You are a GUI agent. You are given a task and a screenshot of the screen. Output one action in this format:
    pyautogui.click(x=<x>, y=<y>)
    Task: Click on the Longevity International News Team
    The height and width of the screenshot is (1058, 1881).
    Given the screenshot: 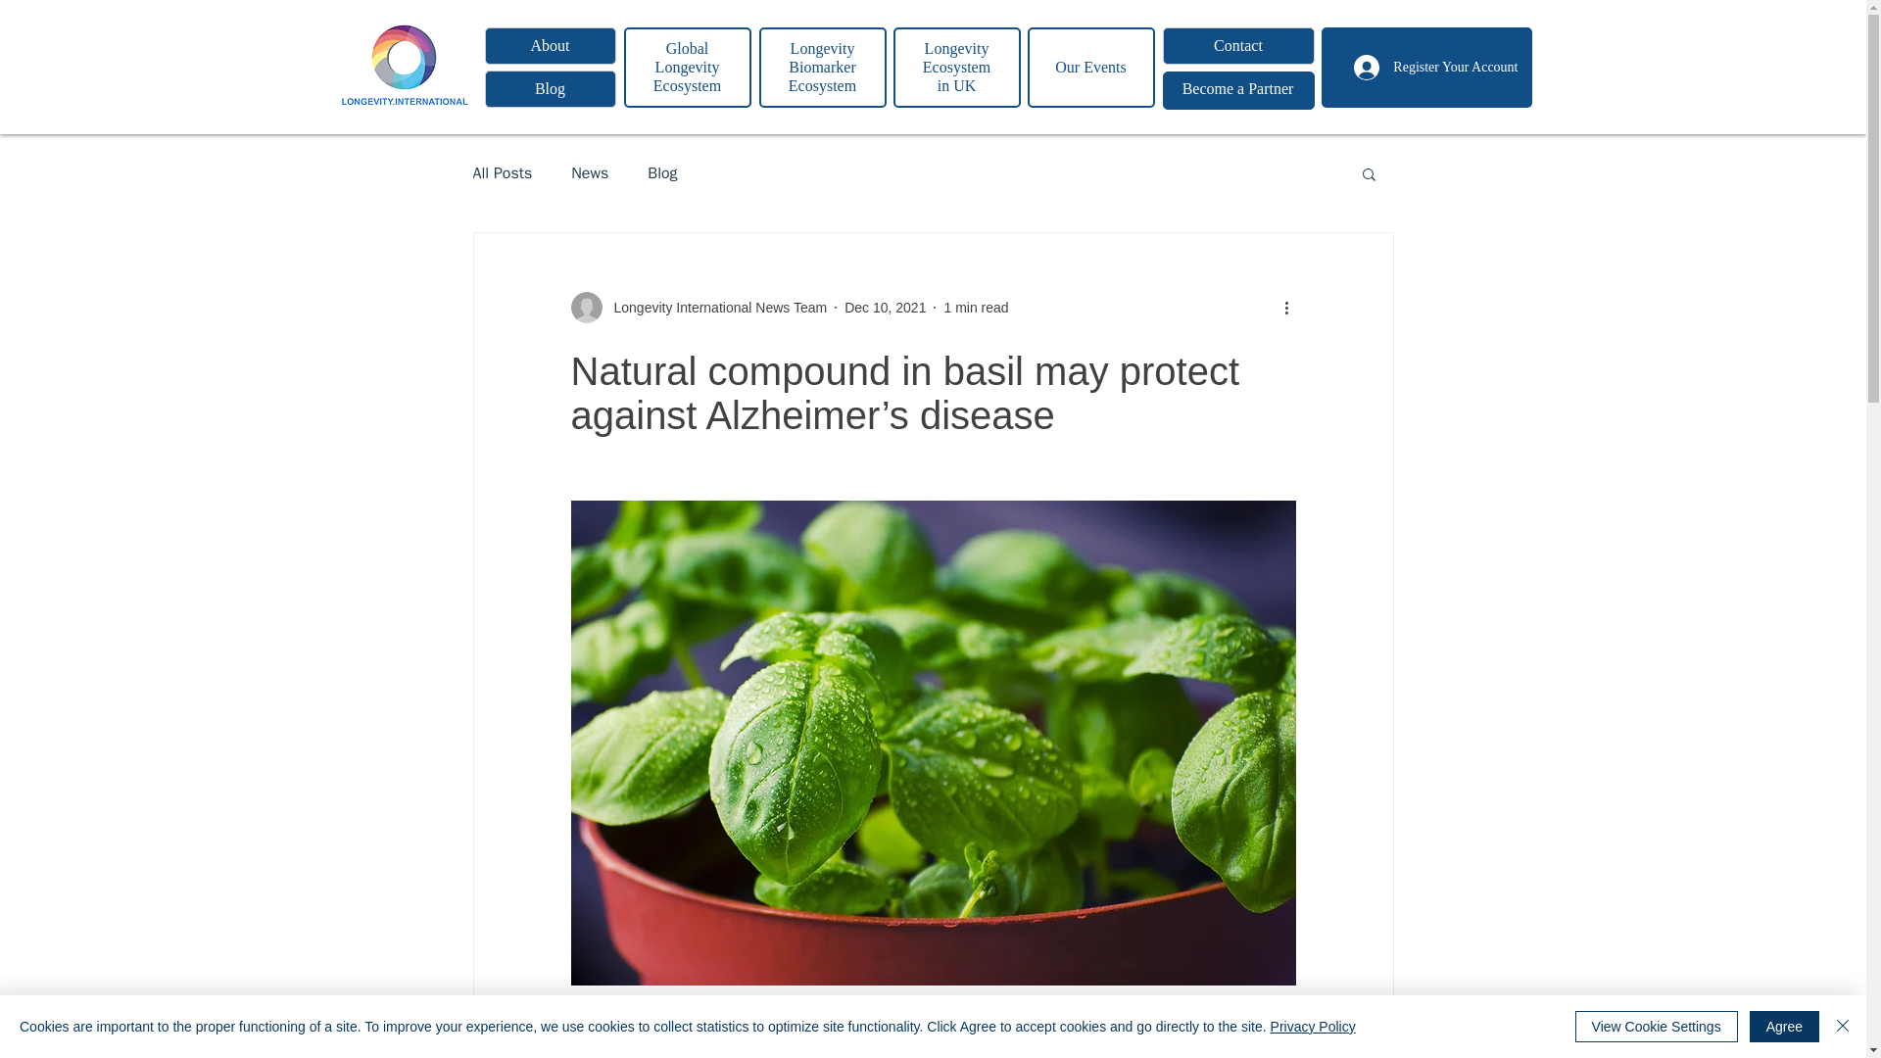 What is the action you would take?
    pyautogui.click(x=714, y=308)
    